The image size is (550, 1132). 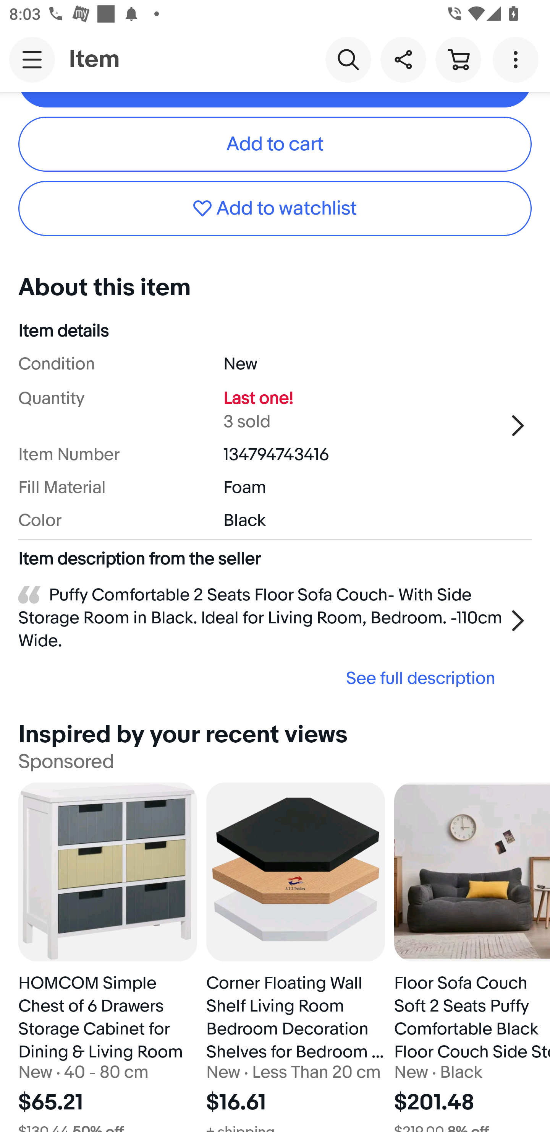 I want to click on More options, so click(x=518, y=59).